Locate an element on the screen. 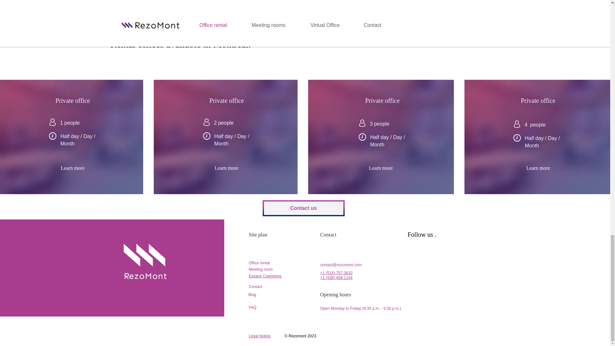 This screenshot has height=346, width=615. Learn more is located at coordinates (538, 168).